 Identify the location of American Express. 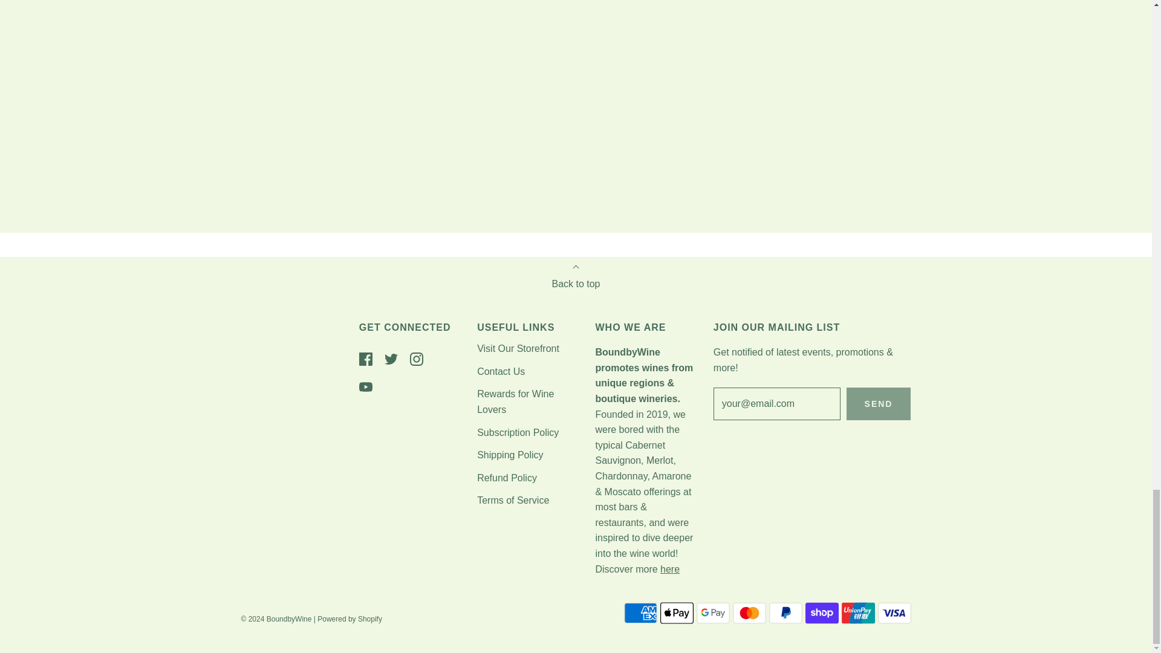
(640, 612).